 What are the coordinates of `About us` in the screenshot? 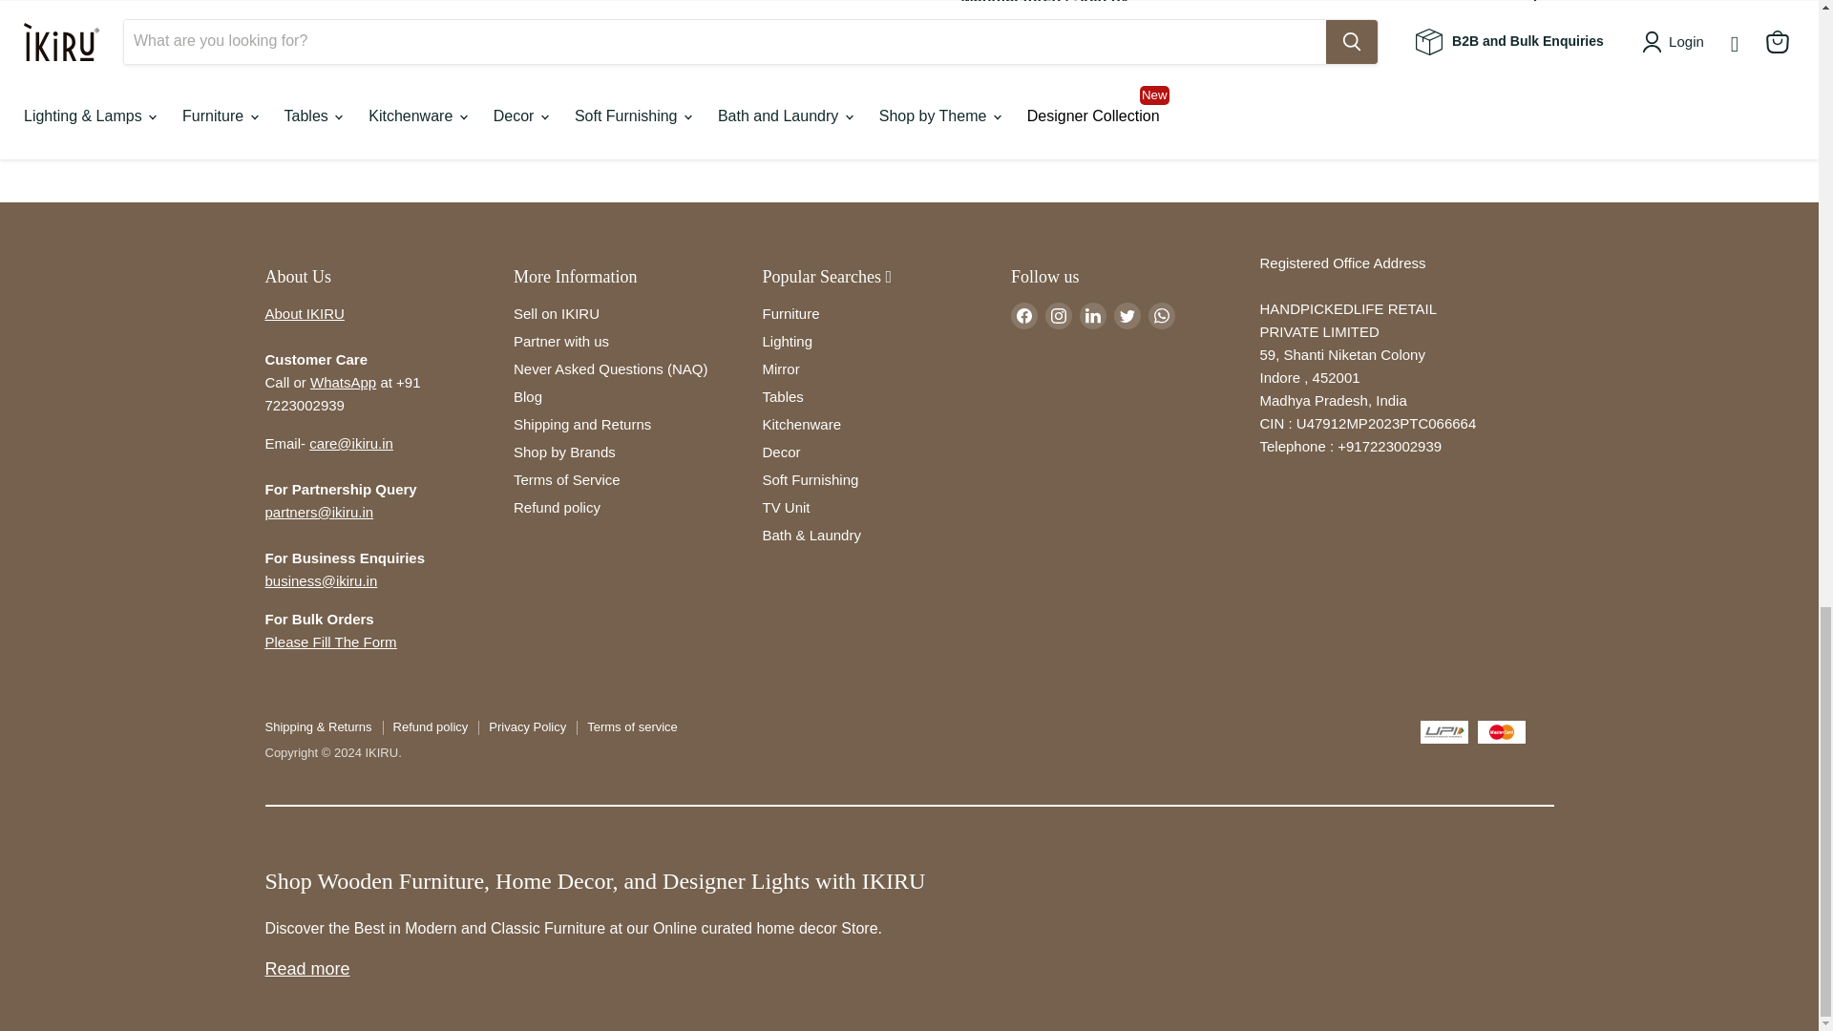 It's located at (305, 313).